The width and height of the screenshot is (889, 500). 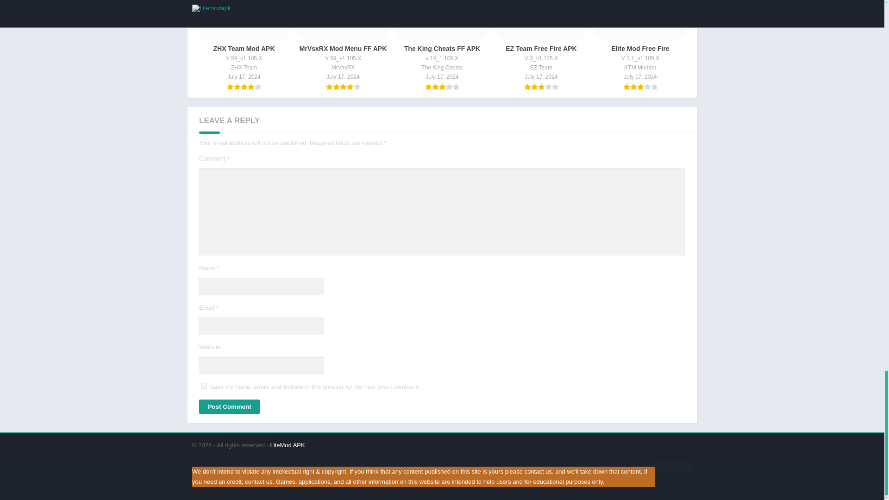 What do you see at coordinates (287, 444) in the screenshot?
I see `LiteMod APK` at bounding box center [287, 444].